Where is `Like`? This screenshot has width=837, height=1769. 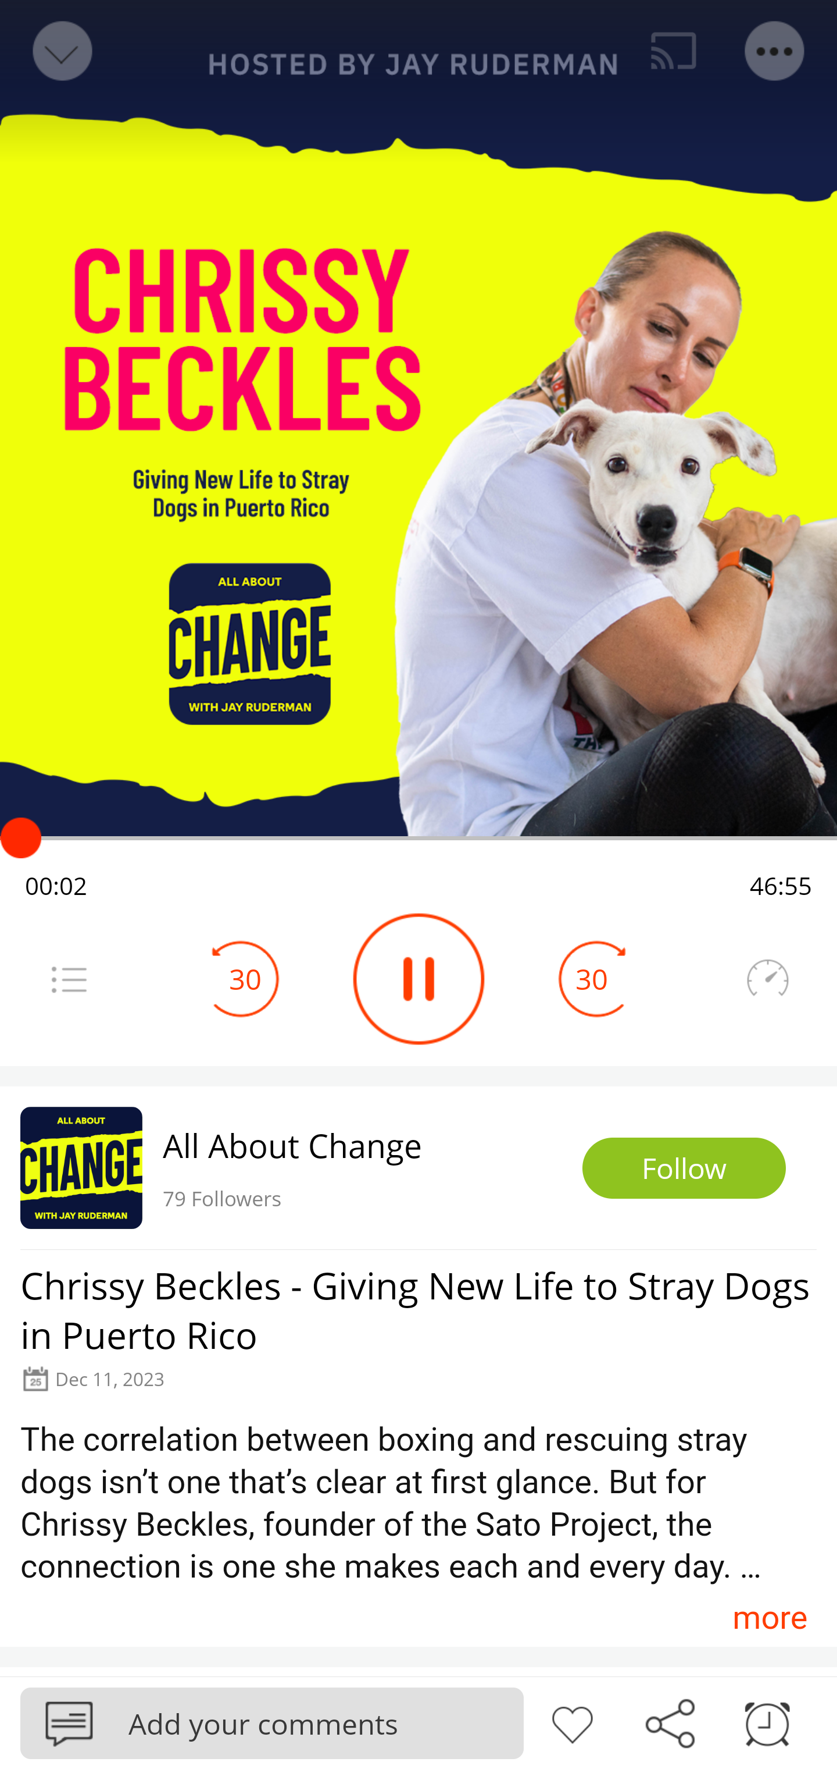
Like is located at coordinates (572, 1722).